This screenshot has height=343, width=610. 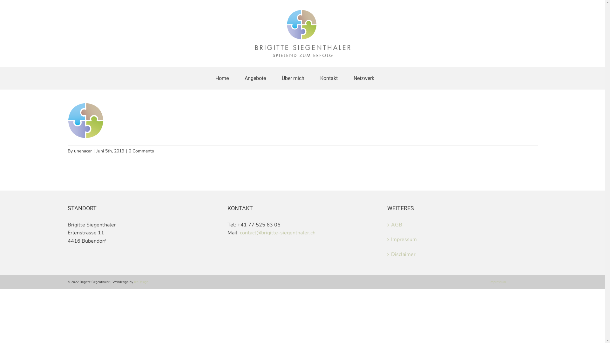 I want to click on 0 Comments, so click(x=141, y=151).